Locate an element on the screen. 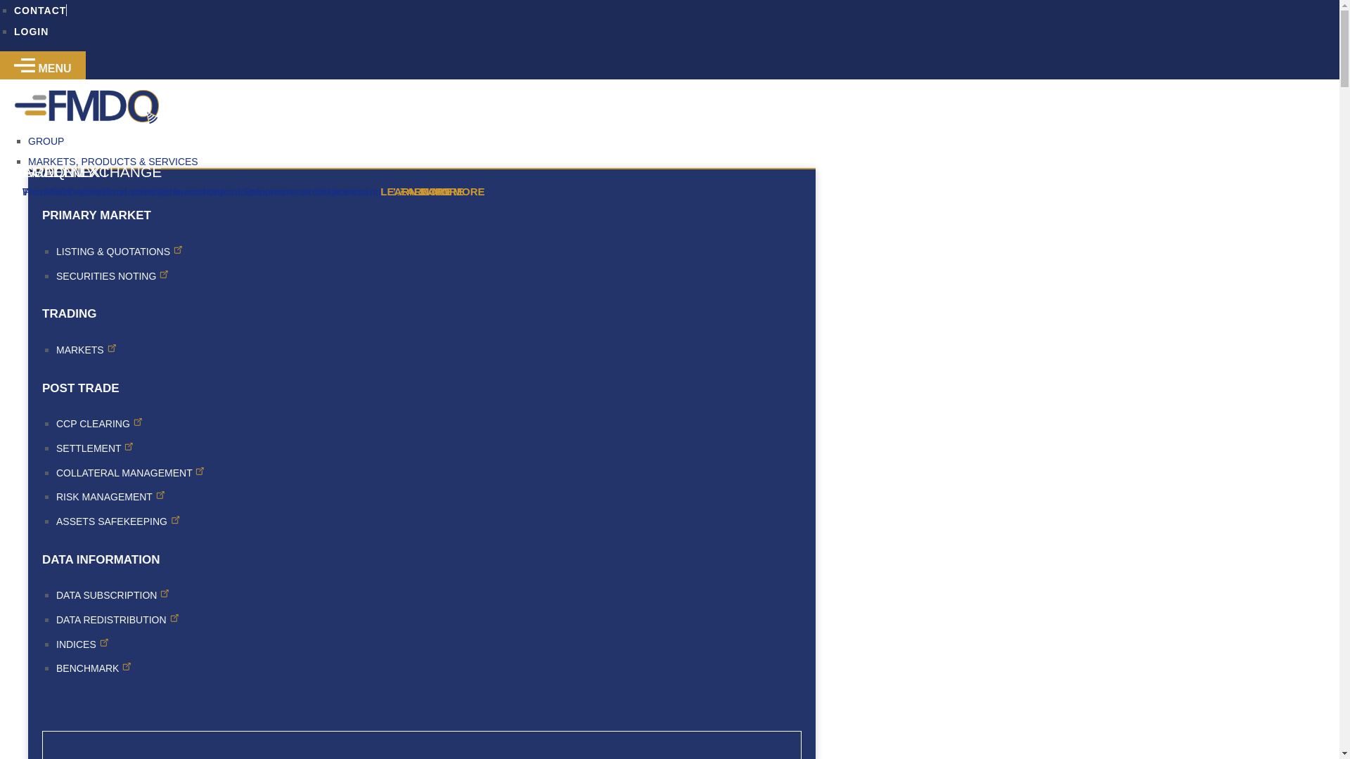 This screenshot has height=759, width=1350. CONTACT is located at coordinates (39, 10).